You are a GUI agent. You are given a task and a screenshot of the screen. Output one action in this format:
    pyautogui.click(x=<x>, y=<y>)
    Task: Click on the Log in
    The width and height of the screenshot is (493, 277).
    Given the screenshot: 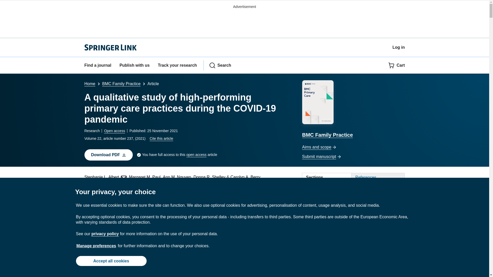 What is the action you would take?
    pyautogui.click(x=399, y=47)
    